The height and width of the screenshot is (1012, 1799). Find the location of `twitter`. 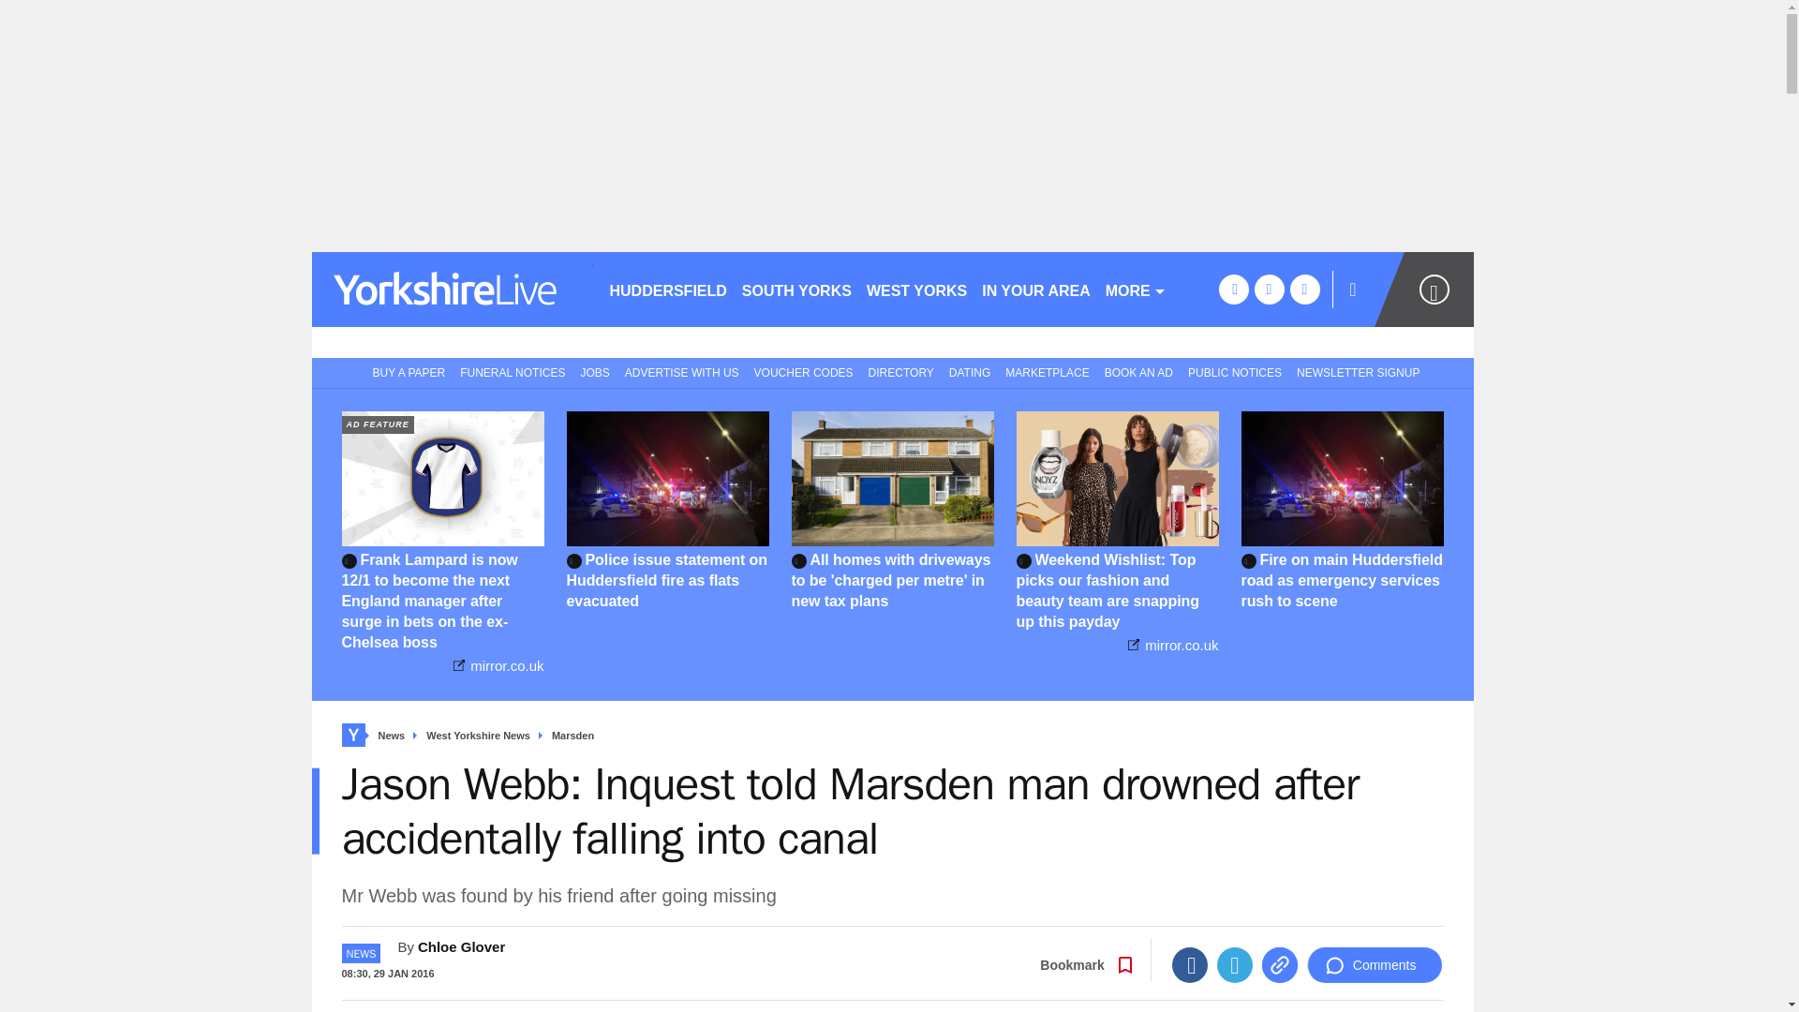

twitter is located at coordinates (1269, 289).